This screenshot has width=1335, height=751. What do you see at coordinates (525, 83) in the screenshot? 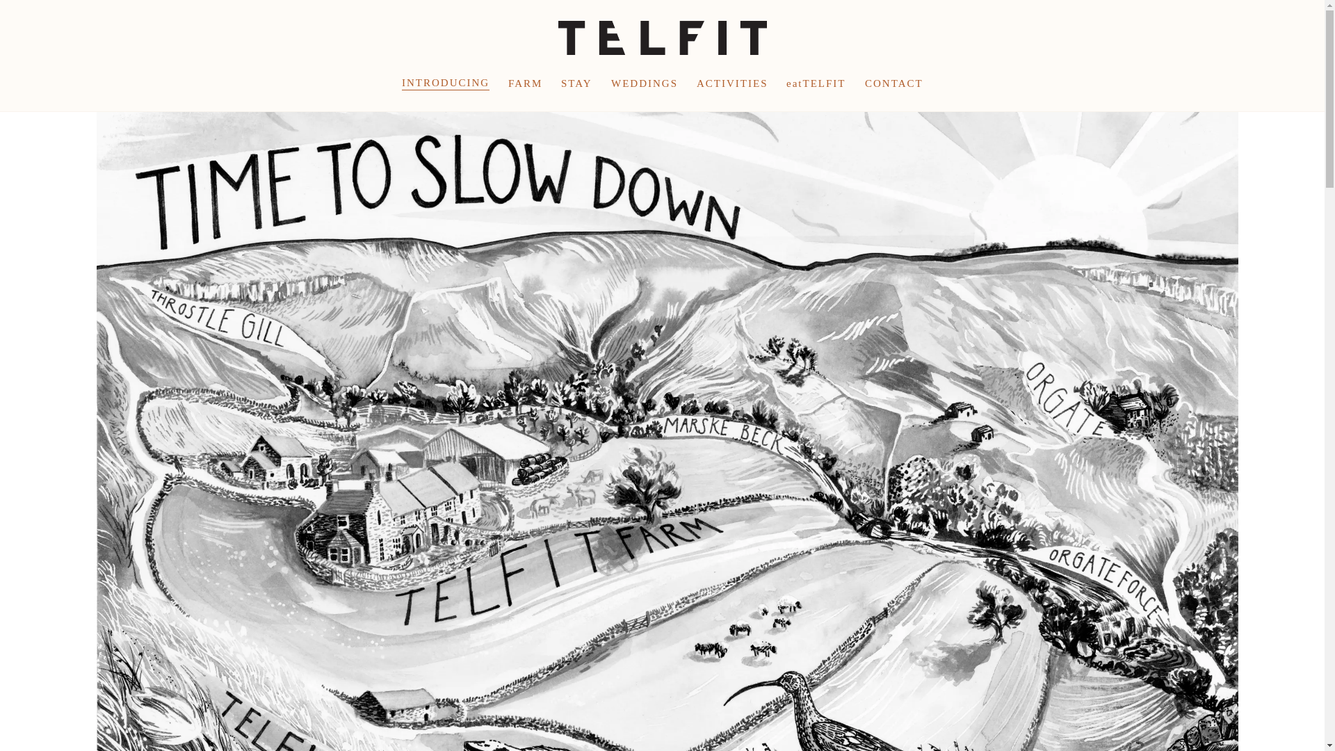
I see `FARM` at bounding box center [525, 83].